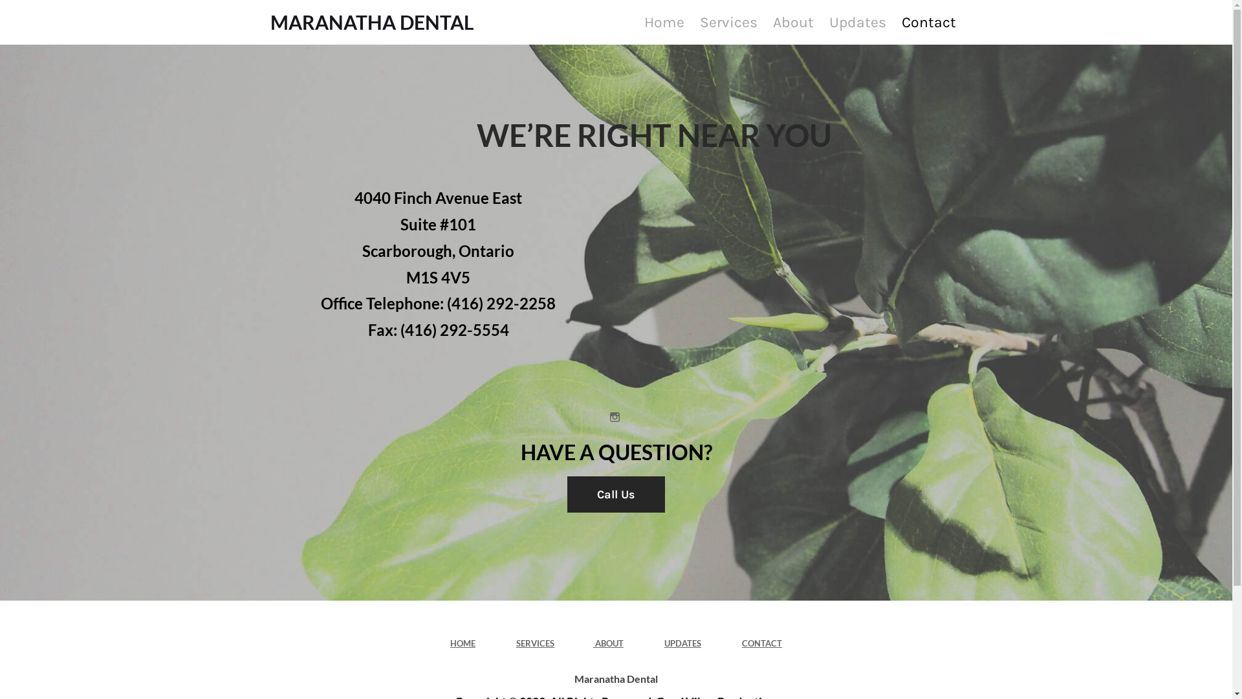  Describe the element at coordinates (608, 643) in the screenshot. I see `ABOUT` at that location.